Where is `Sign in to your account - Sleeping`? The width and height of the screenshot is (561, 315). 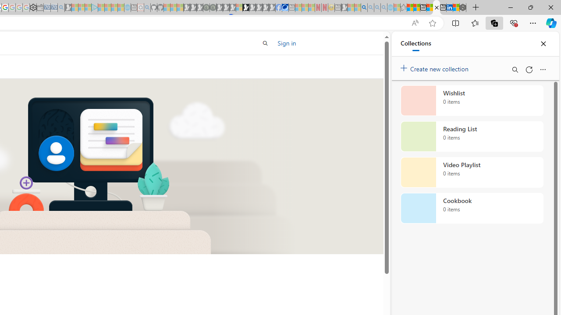 Sign in to your account - Sleeping is located at coordinates (239, 8).